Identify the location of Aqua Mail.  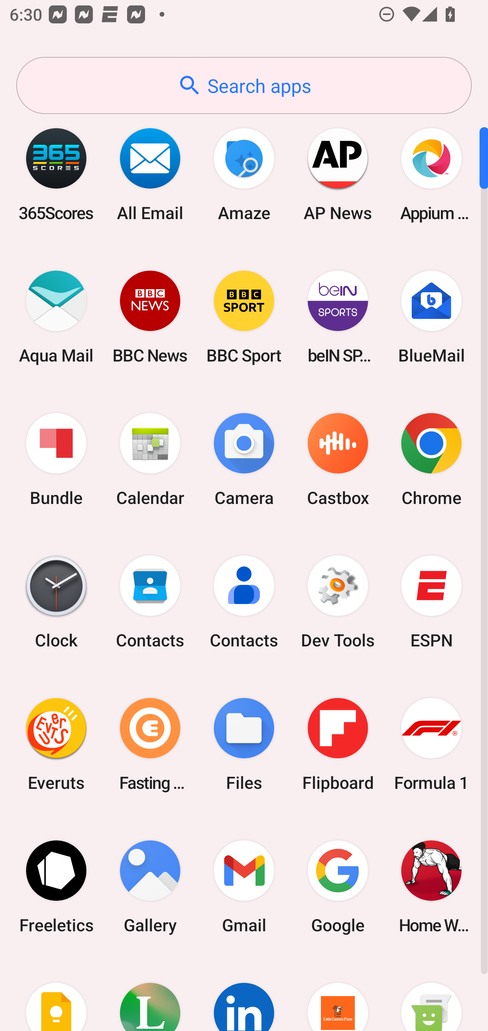
(56, 317).